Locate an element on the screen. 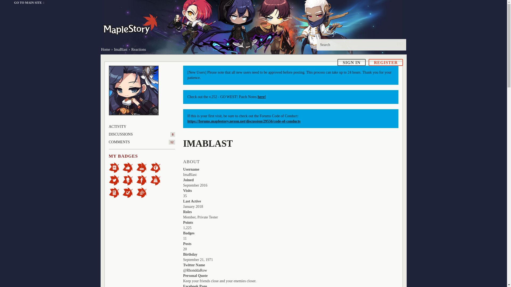  First Year is located at coordinates (143, 167).